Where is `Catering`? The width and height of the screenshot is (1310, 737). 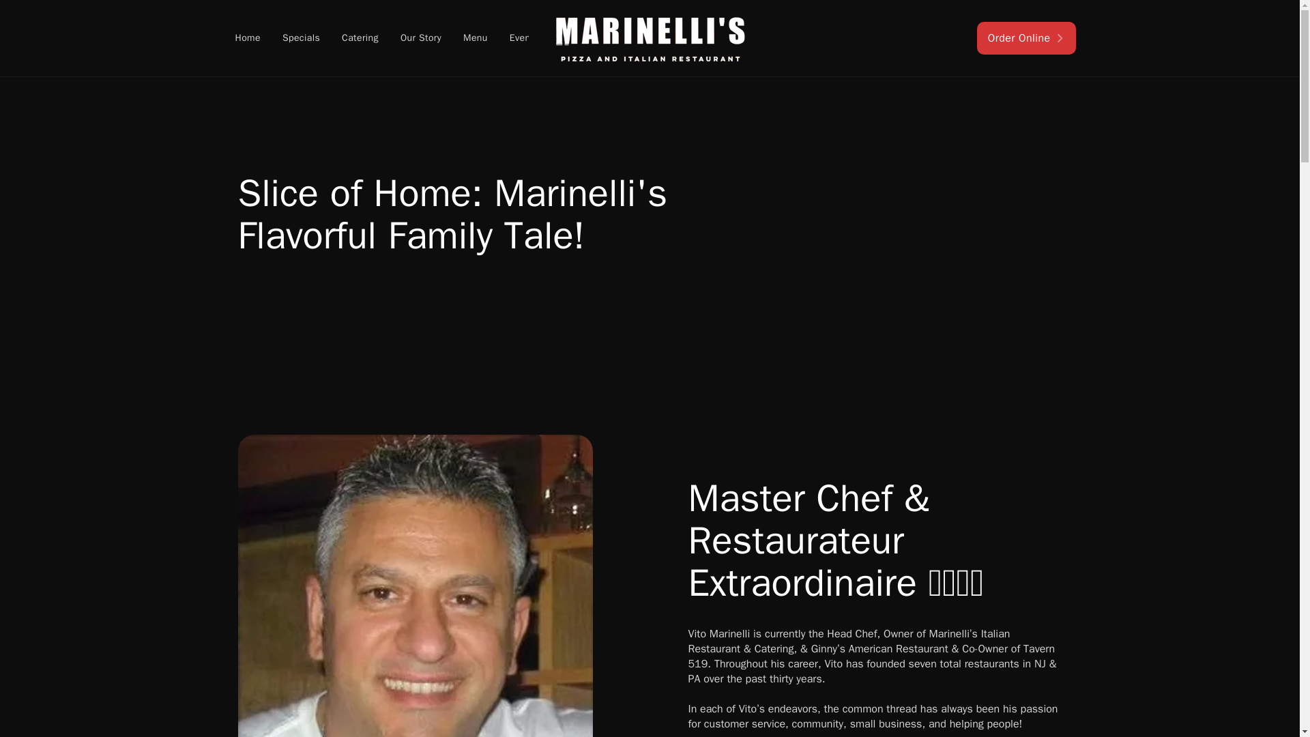 Catering is located at coordinates (360, 38).